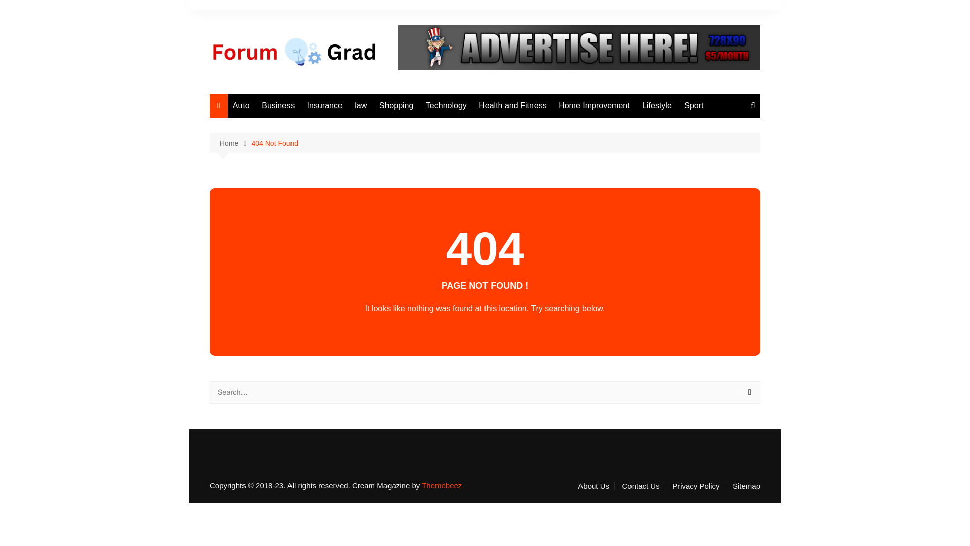 The width and height of the screenshot is (970, 546). I want to click on law, so click(360, 105).